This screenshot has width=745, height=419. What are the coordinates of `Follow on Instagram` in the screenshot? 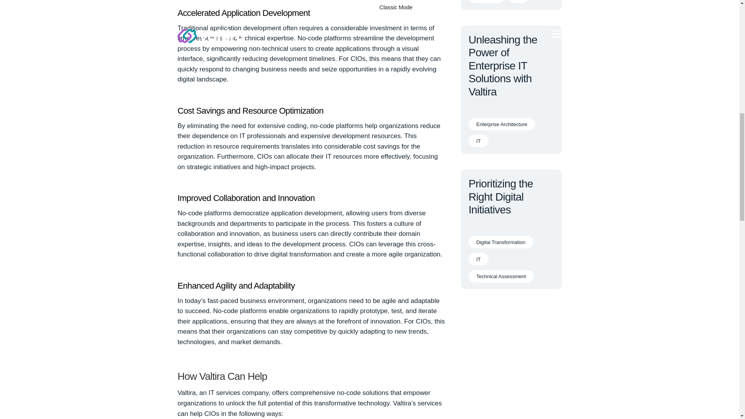 It's located at (504, 317).